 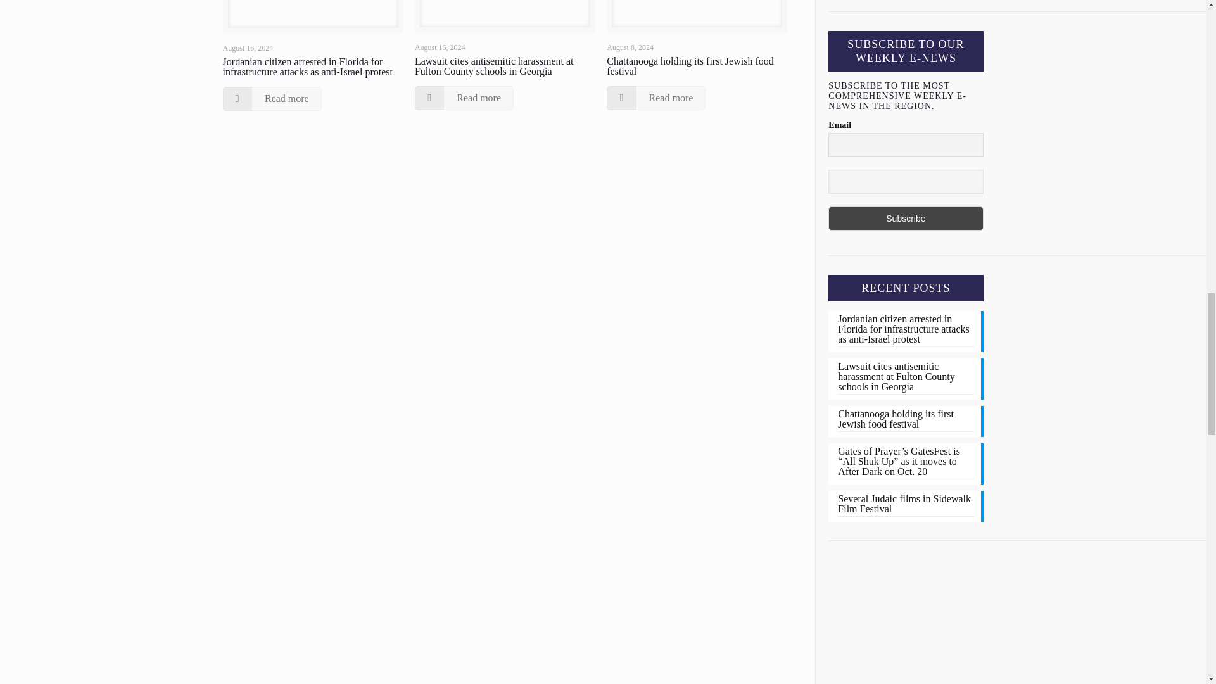 What do you see at coordinates (905, 218) in the screenshot?
I see `Subscribe` at bounding box center [905, 218].